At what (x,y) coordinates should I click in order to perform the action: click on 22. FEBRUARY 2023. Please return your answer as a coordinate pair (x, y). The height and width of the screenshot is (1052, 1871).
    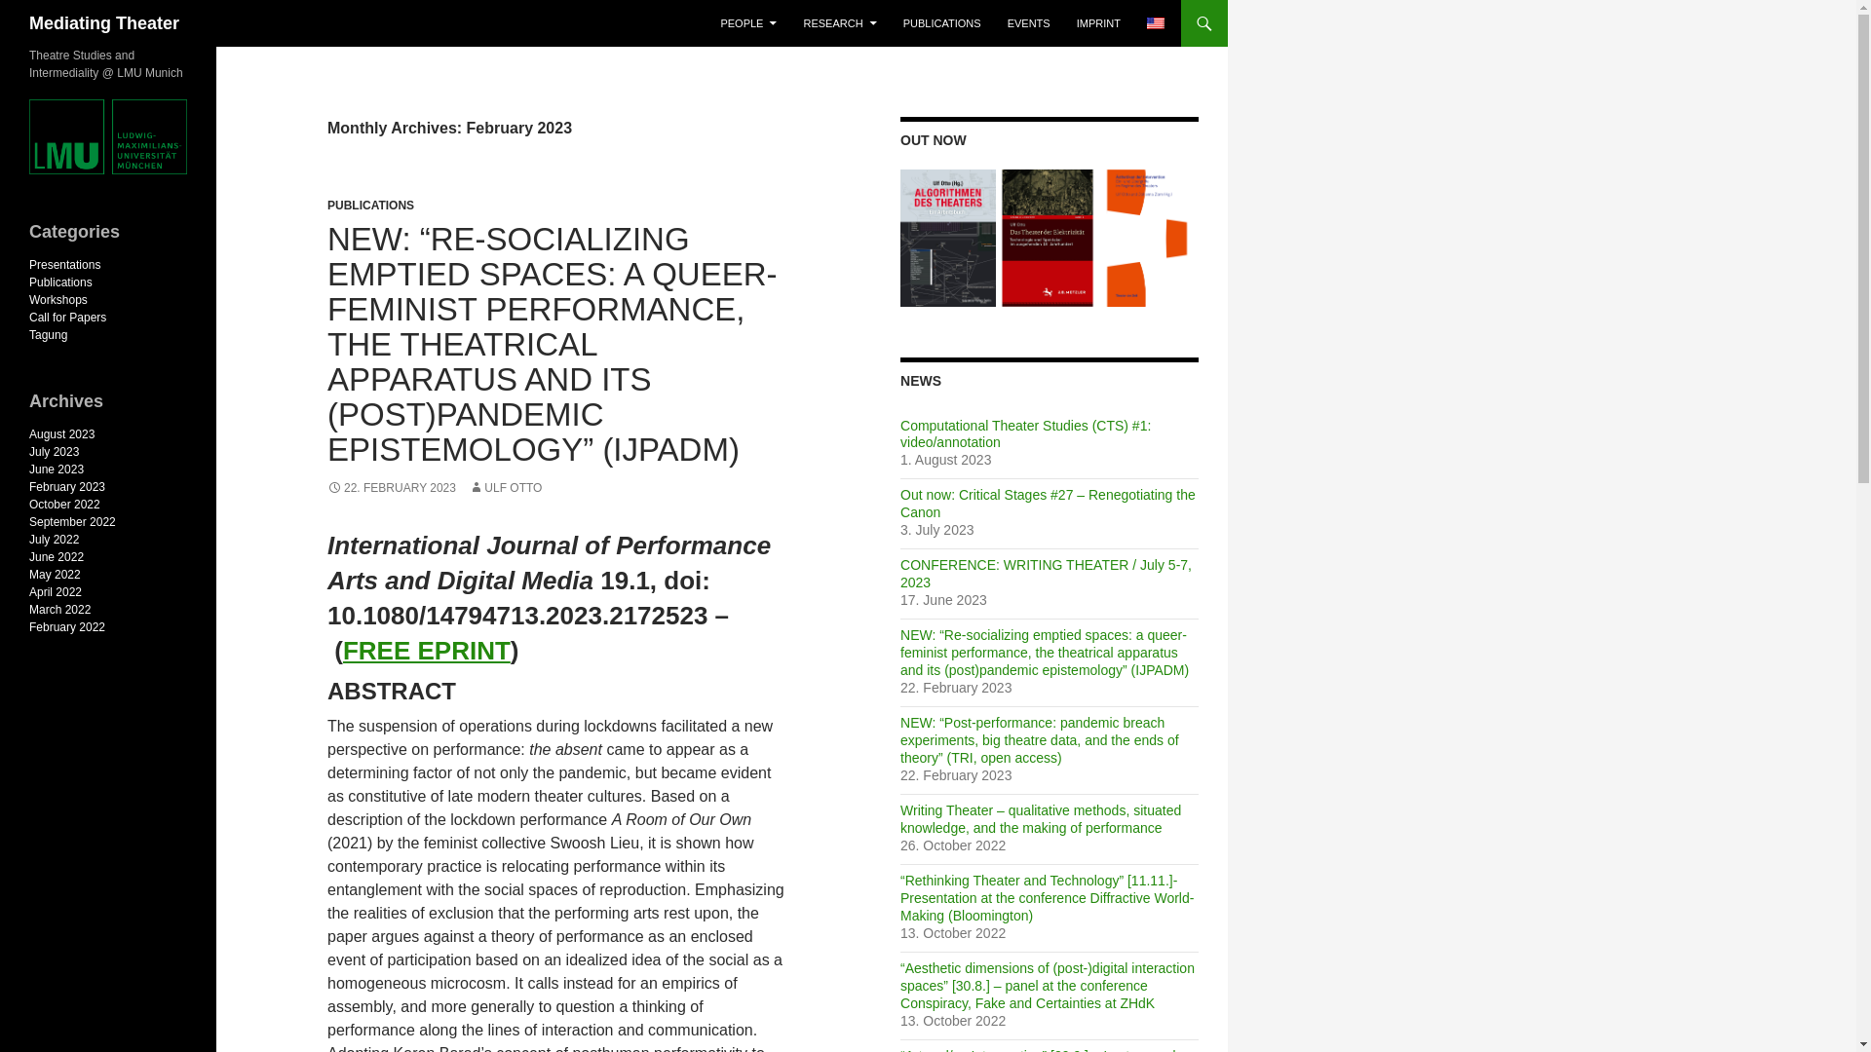
    Looking at the image, I should click on (392, 487).